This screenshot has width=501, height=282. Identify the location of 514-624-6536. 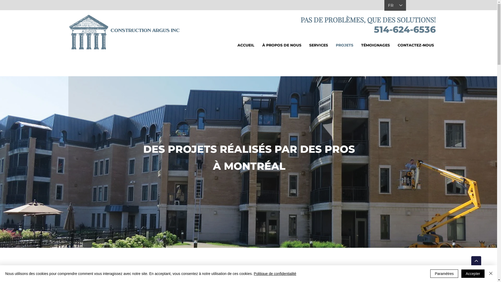
(404, 30).